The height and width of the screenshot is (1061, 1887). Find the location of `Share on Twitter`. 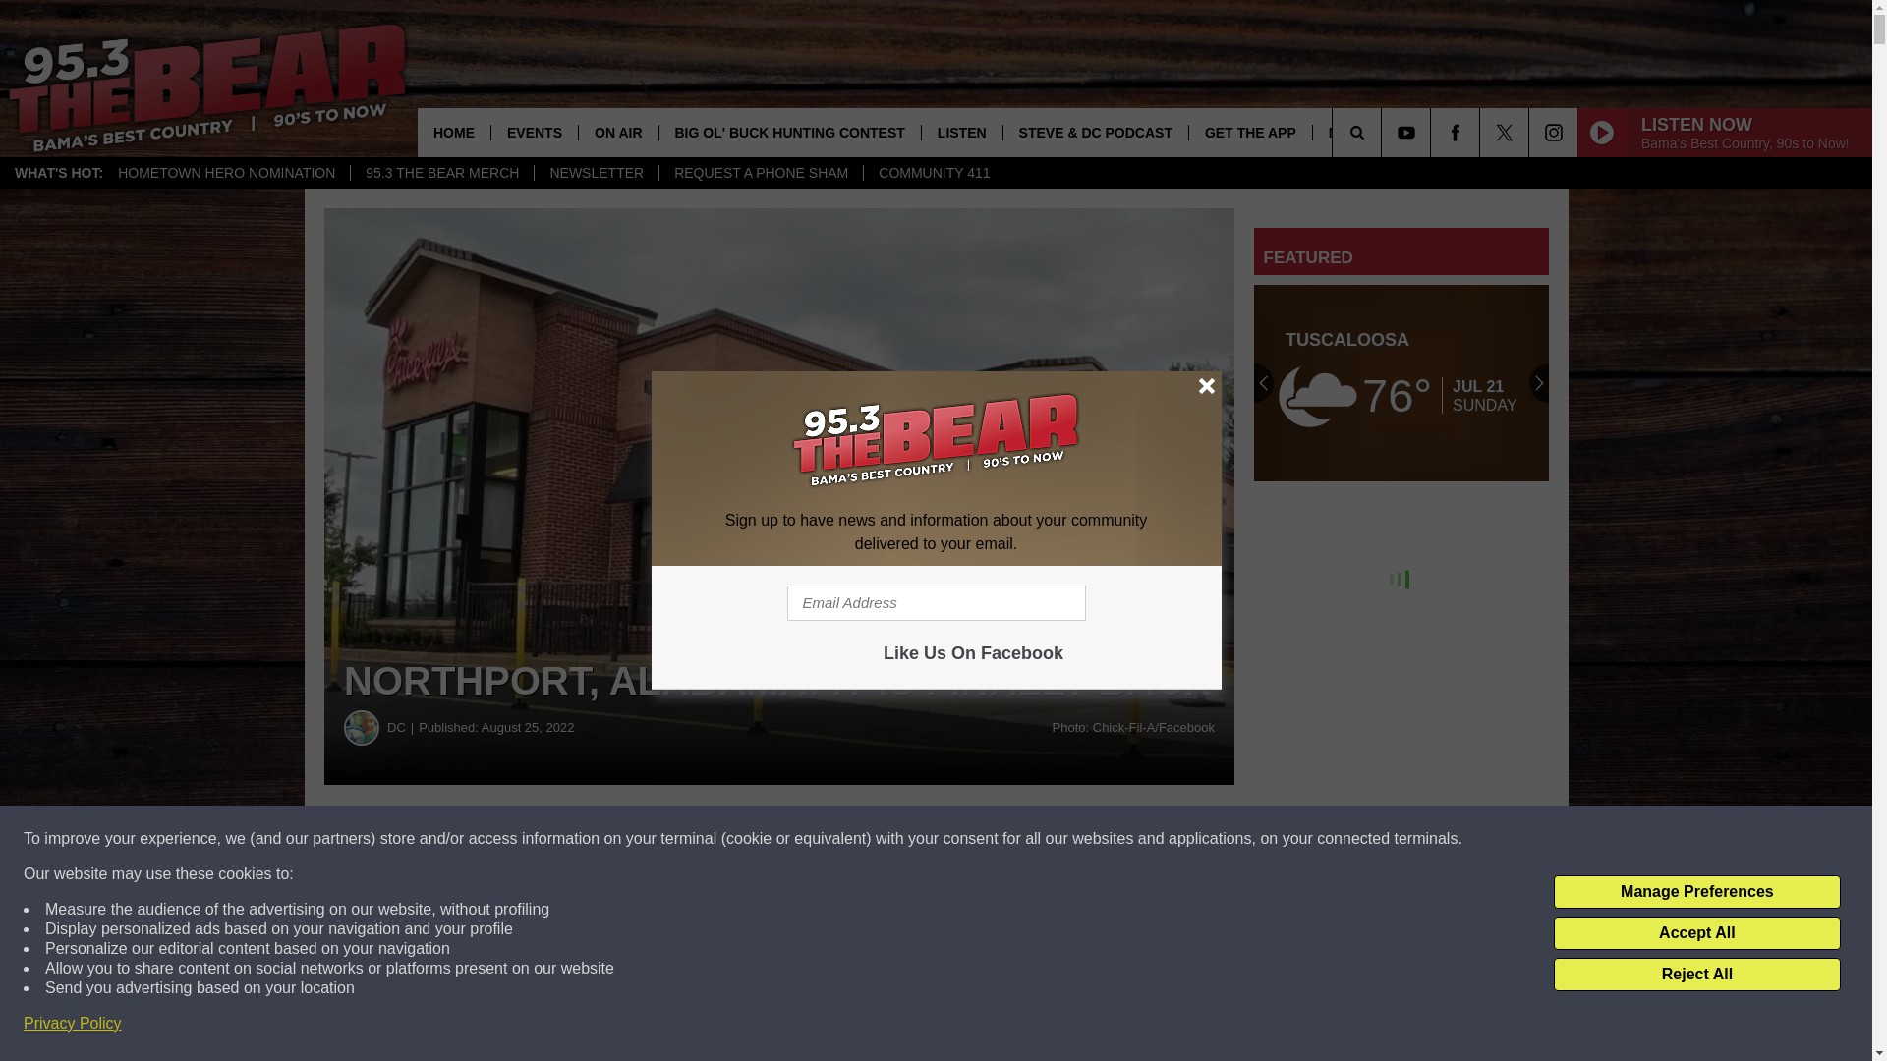

Share on Twitter is located at coordinates (961, 839).